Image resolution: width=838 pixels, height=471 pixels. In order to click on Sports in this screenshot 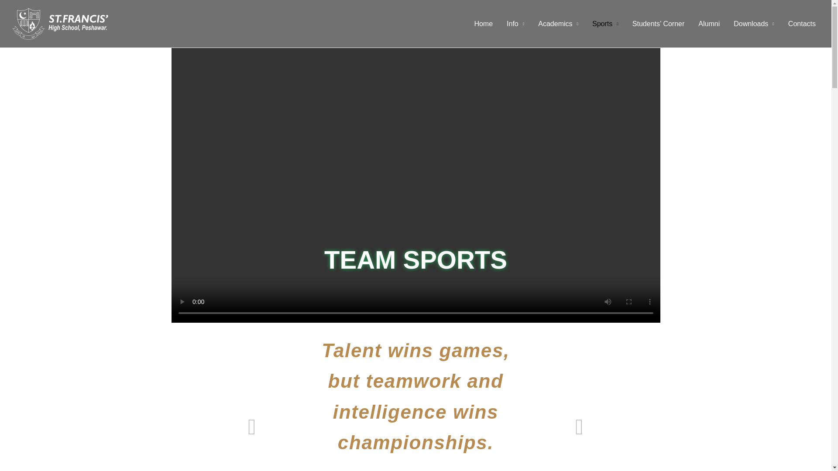, I will do `click(605, 24)`.